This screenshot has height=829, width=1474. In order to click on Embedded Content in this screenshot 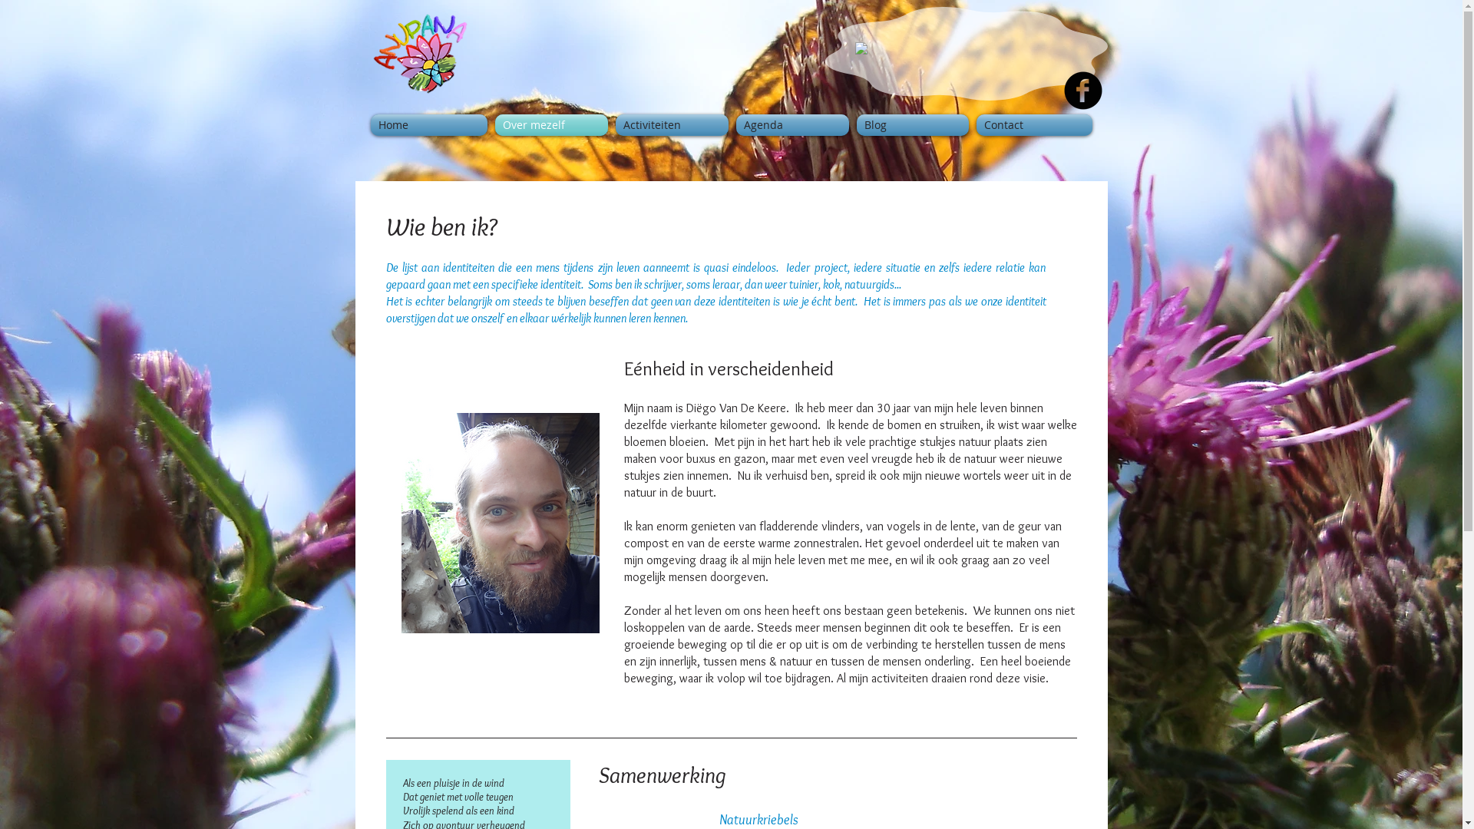, I will do `click(960, 68)`.